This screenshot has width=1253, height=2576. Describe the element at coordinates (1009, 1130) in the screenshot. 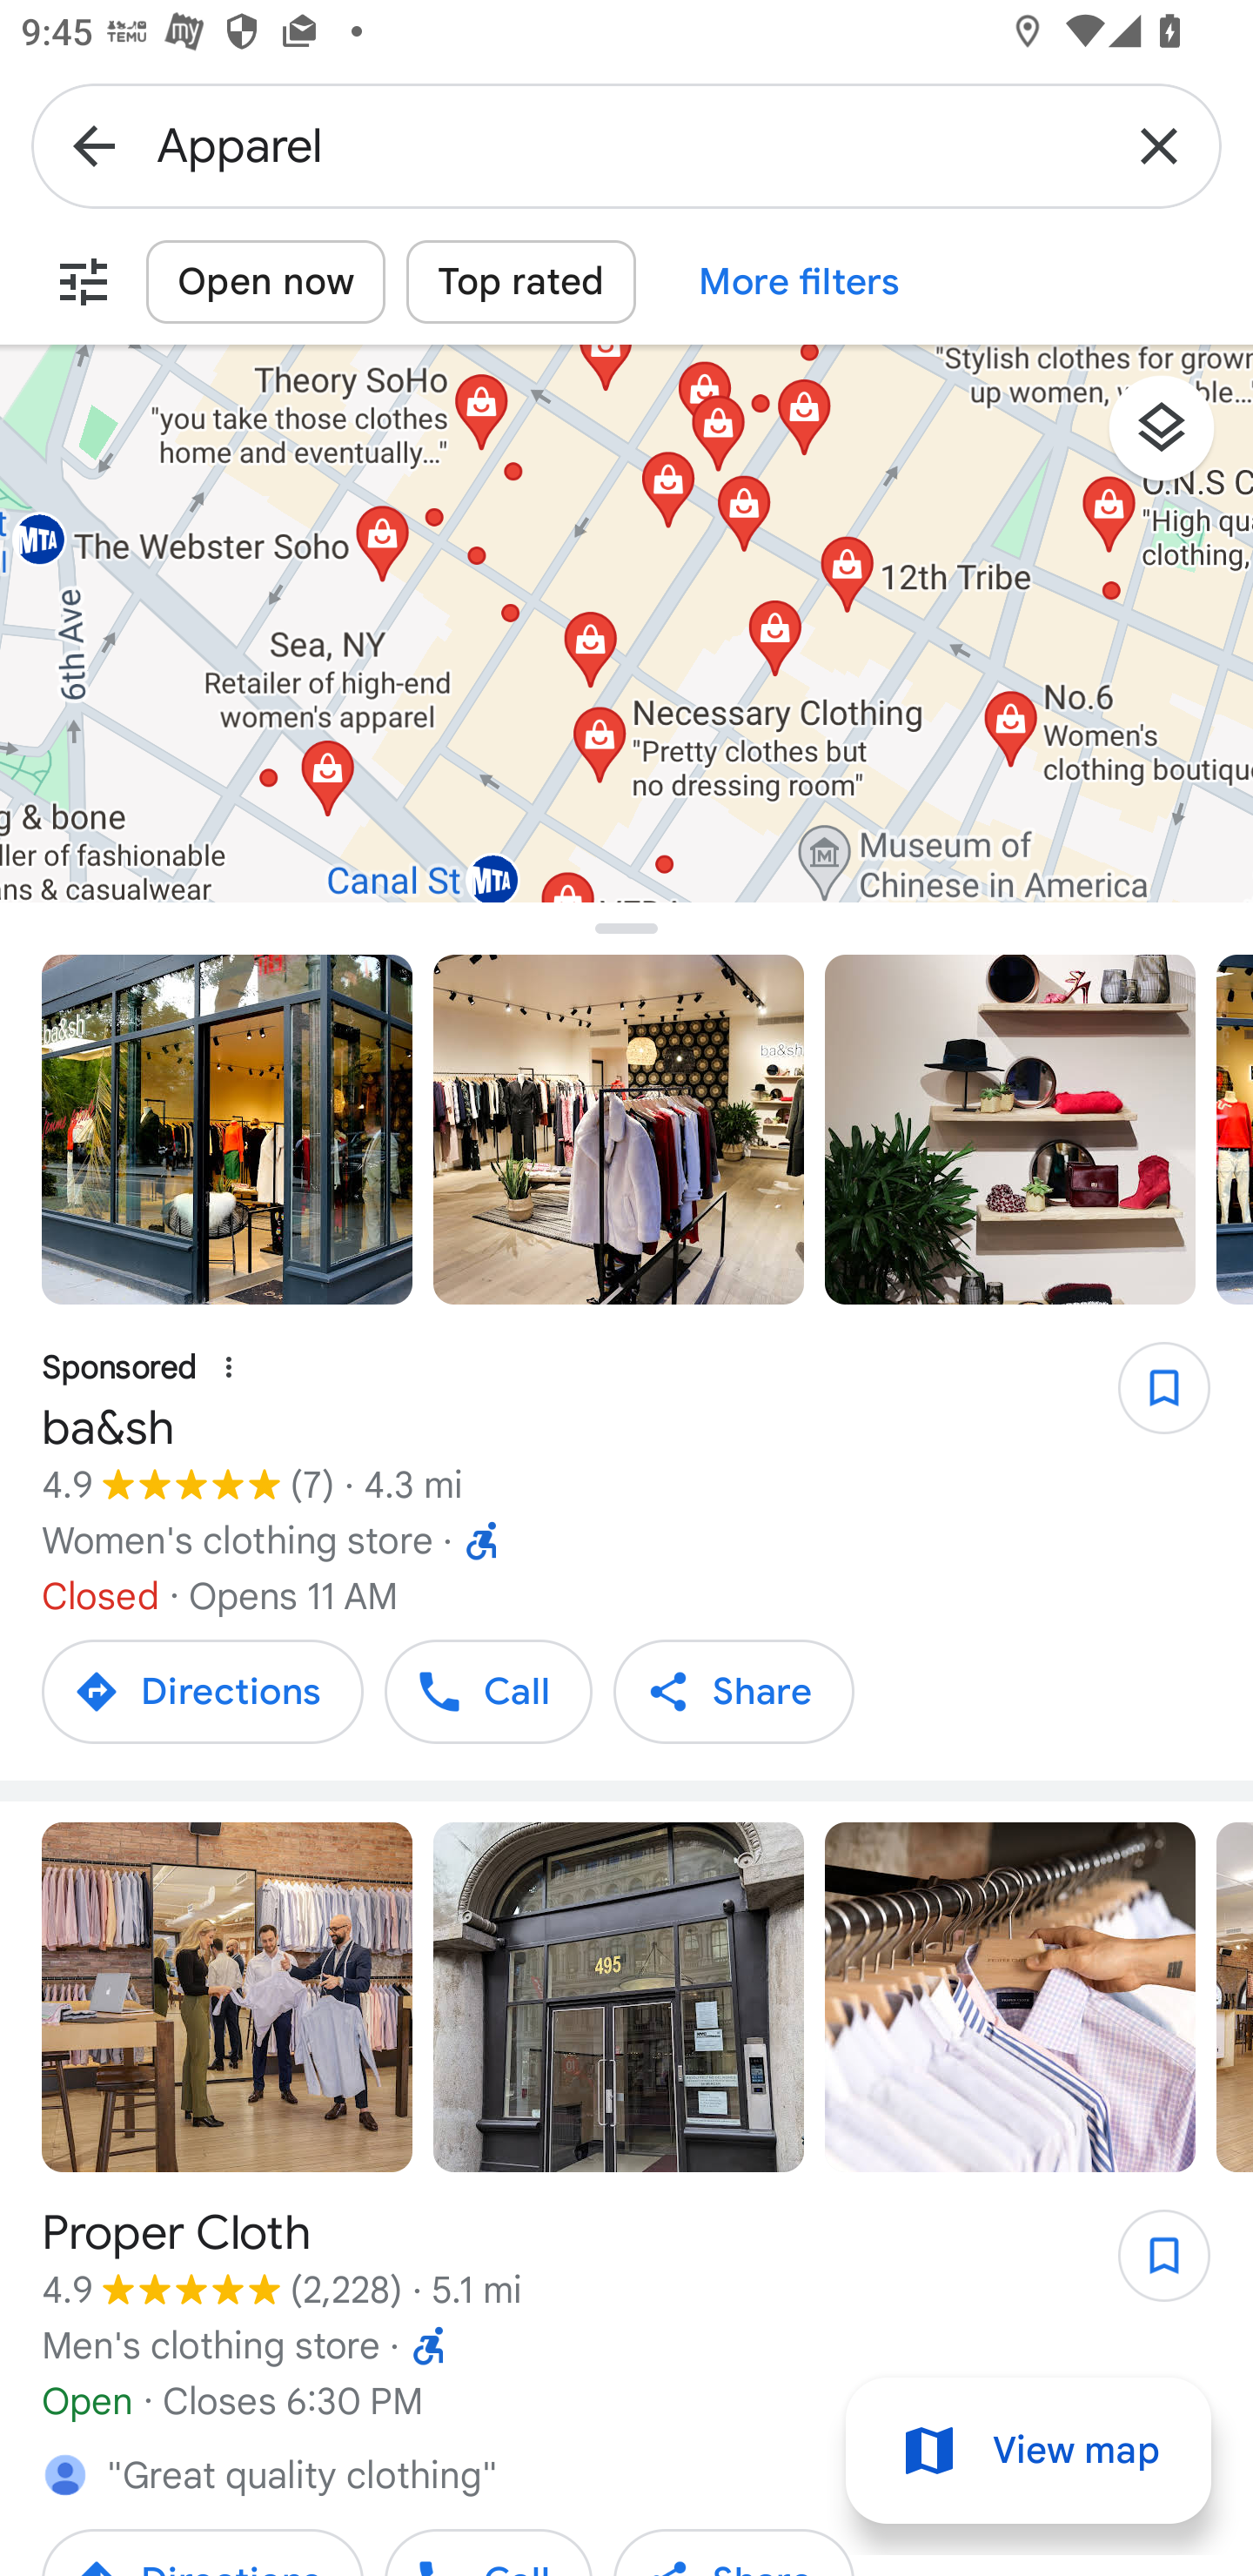

I see `Photo` at that location.